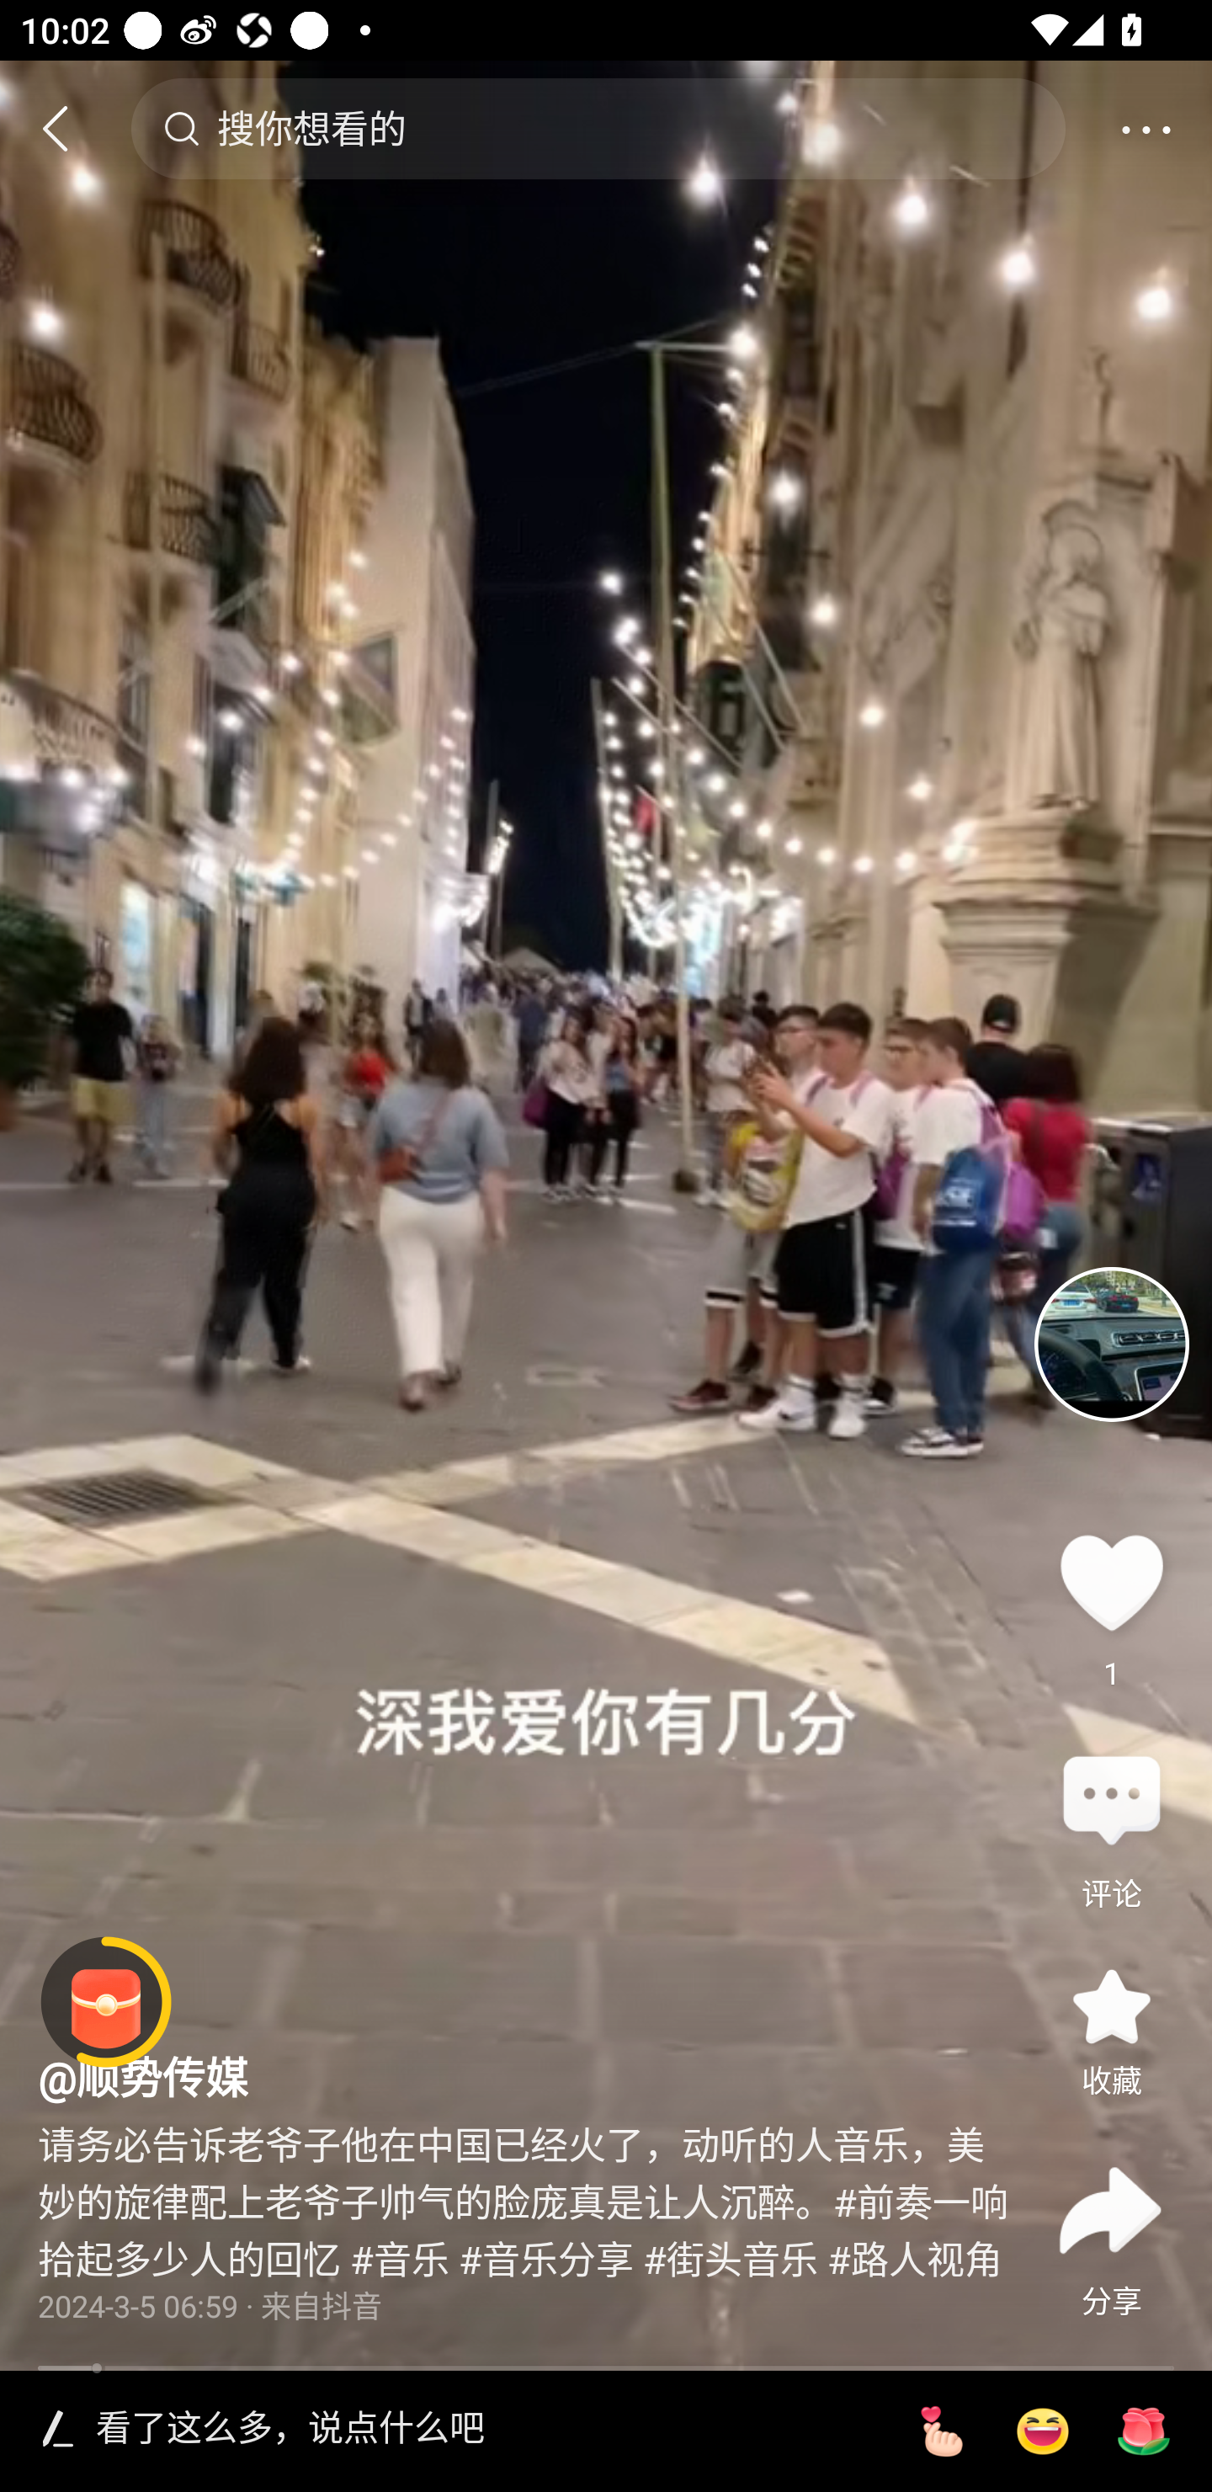 The image size is (1212, 2492). I want to click on 搜你想看的 搜索框，搜你想看的, so click(598, 128).